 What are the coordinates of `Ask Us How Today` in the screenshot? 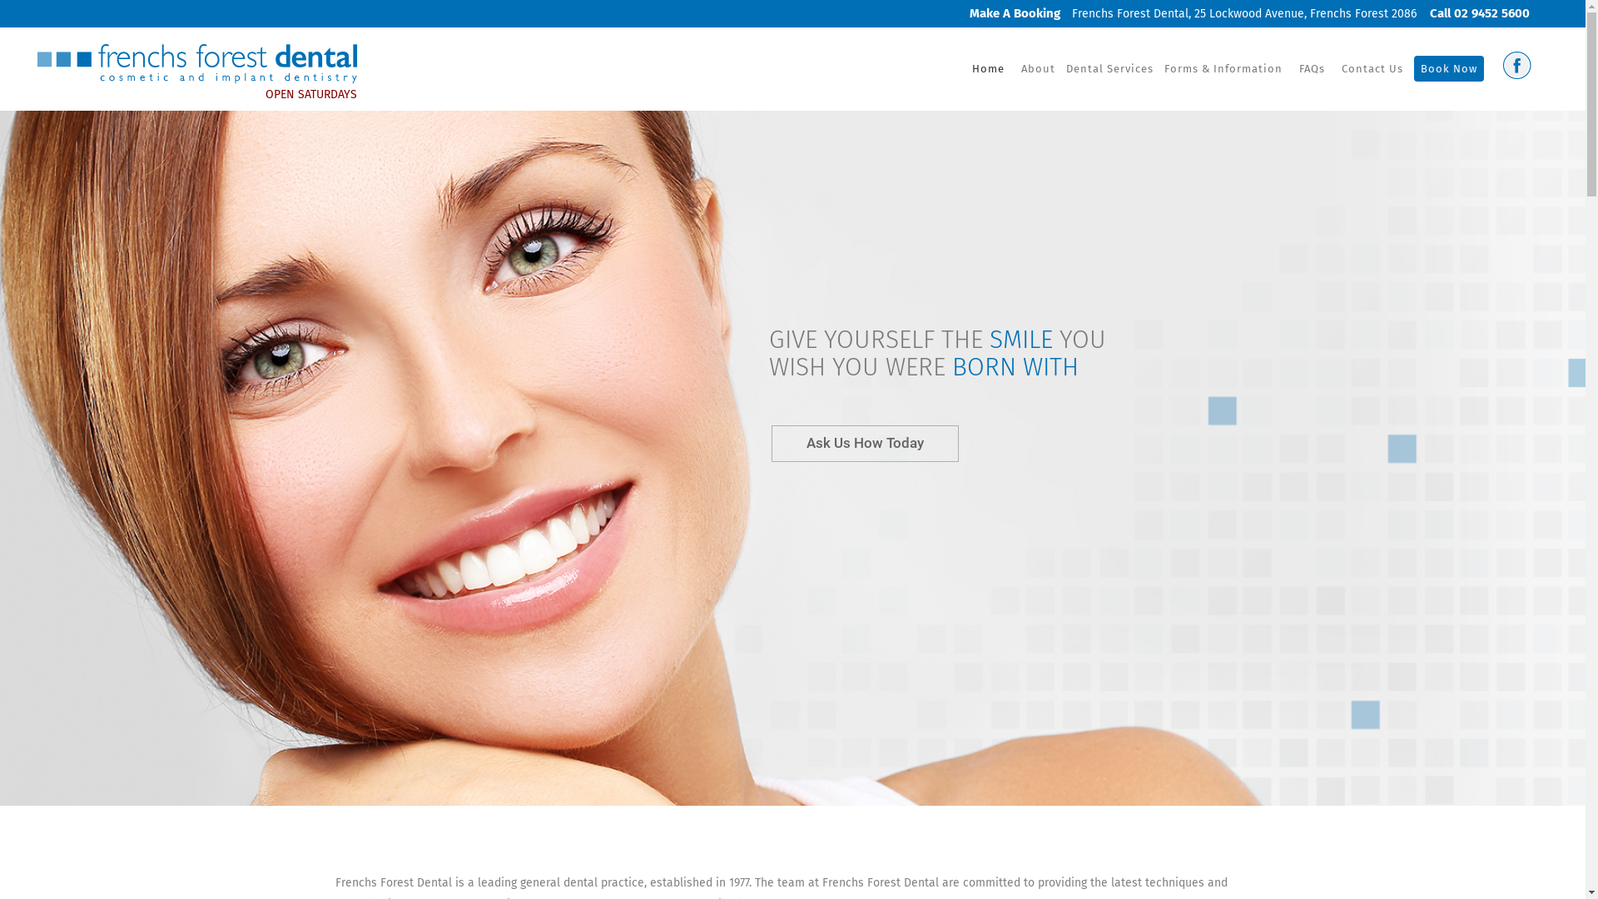 It's located at (866, 444).